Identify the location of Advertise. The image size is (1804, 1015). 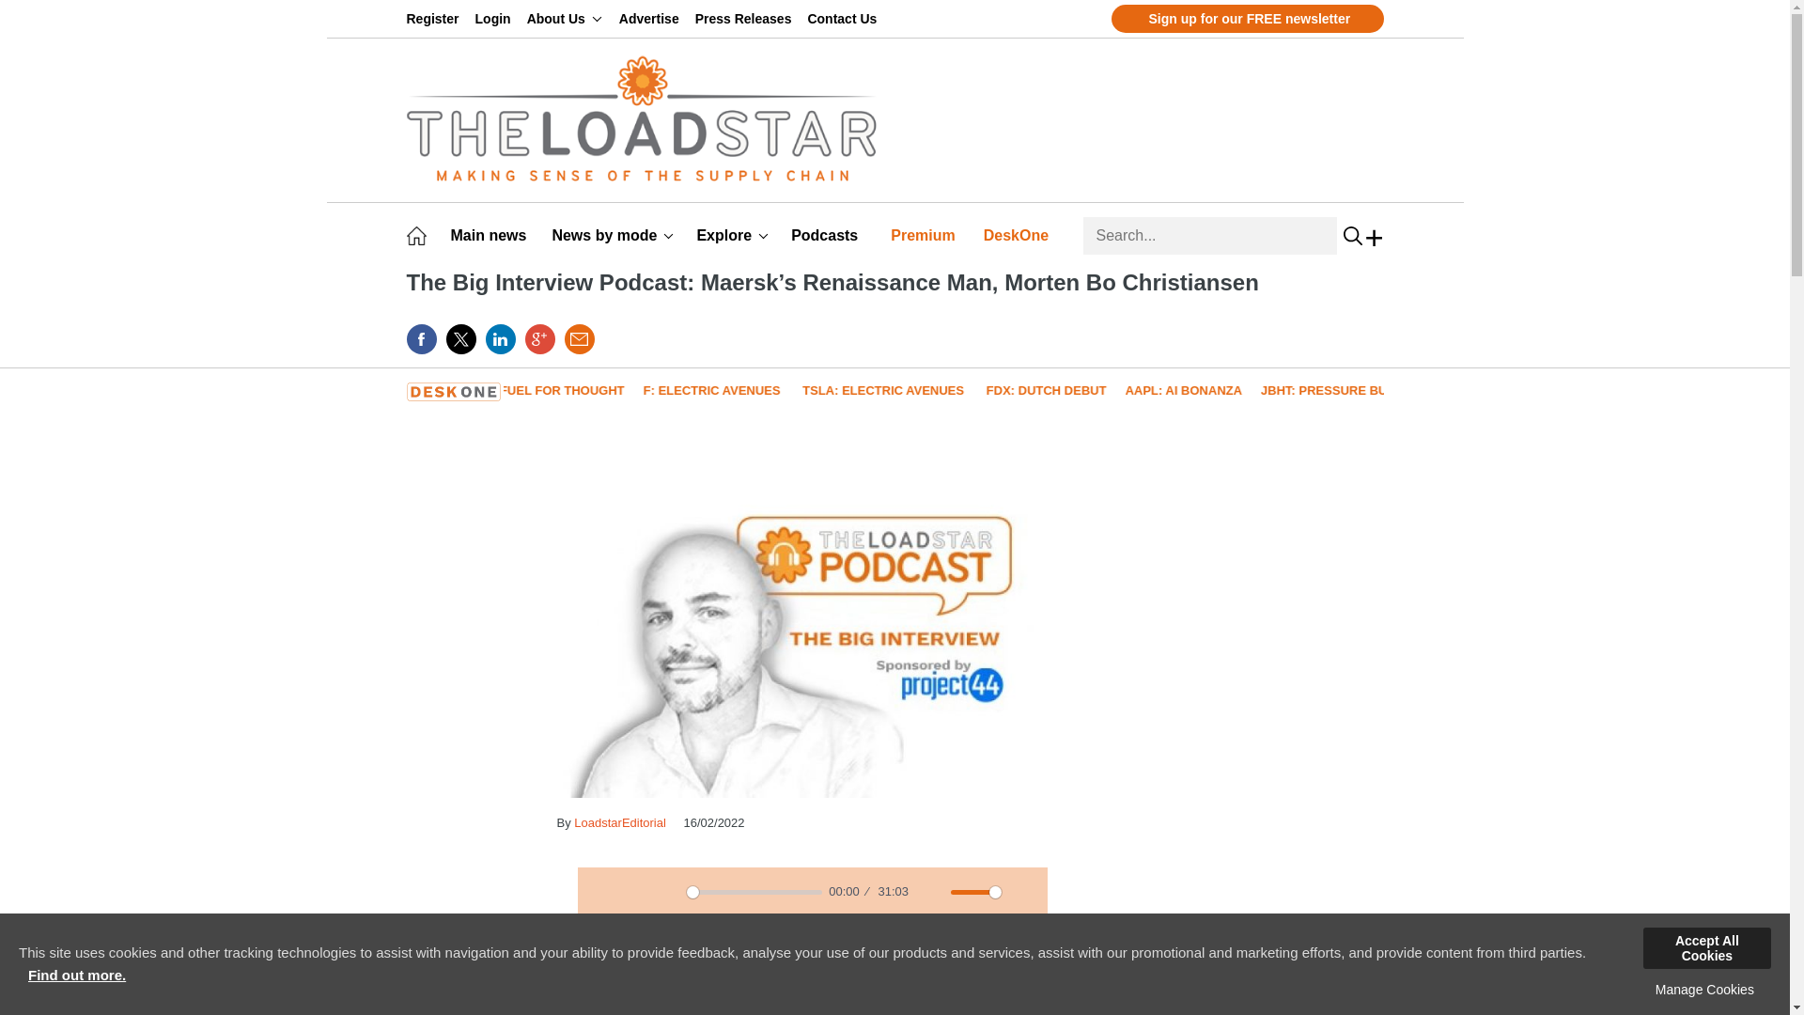
(652, 19).